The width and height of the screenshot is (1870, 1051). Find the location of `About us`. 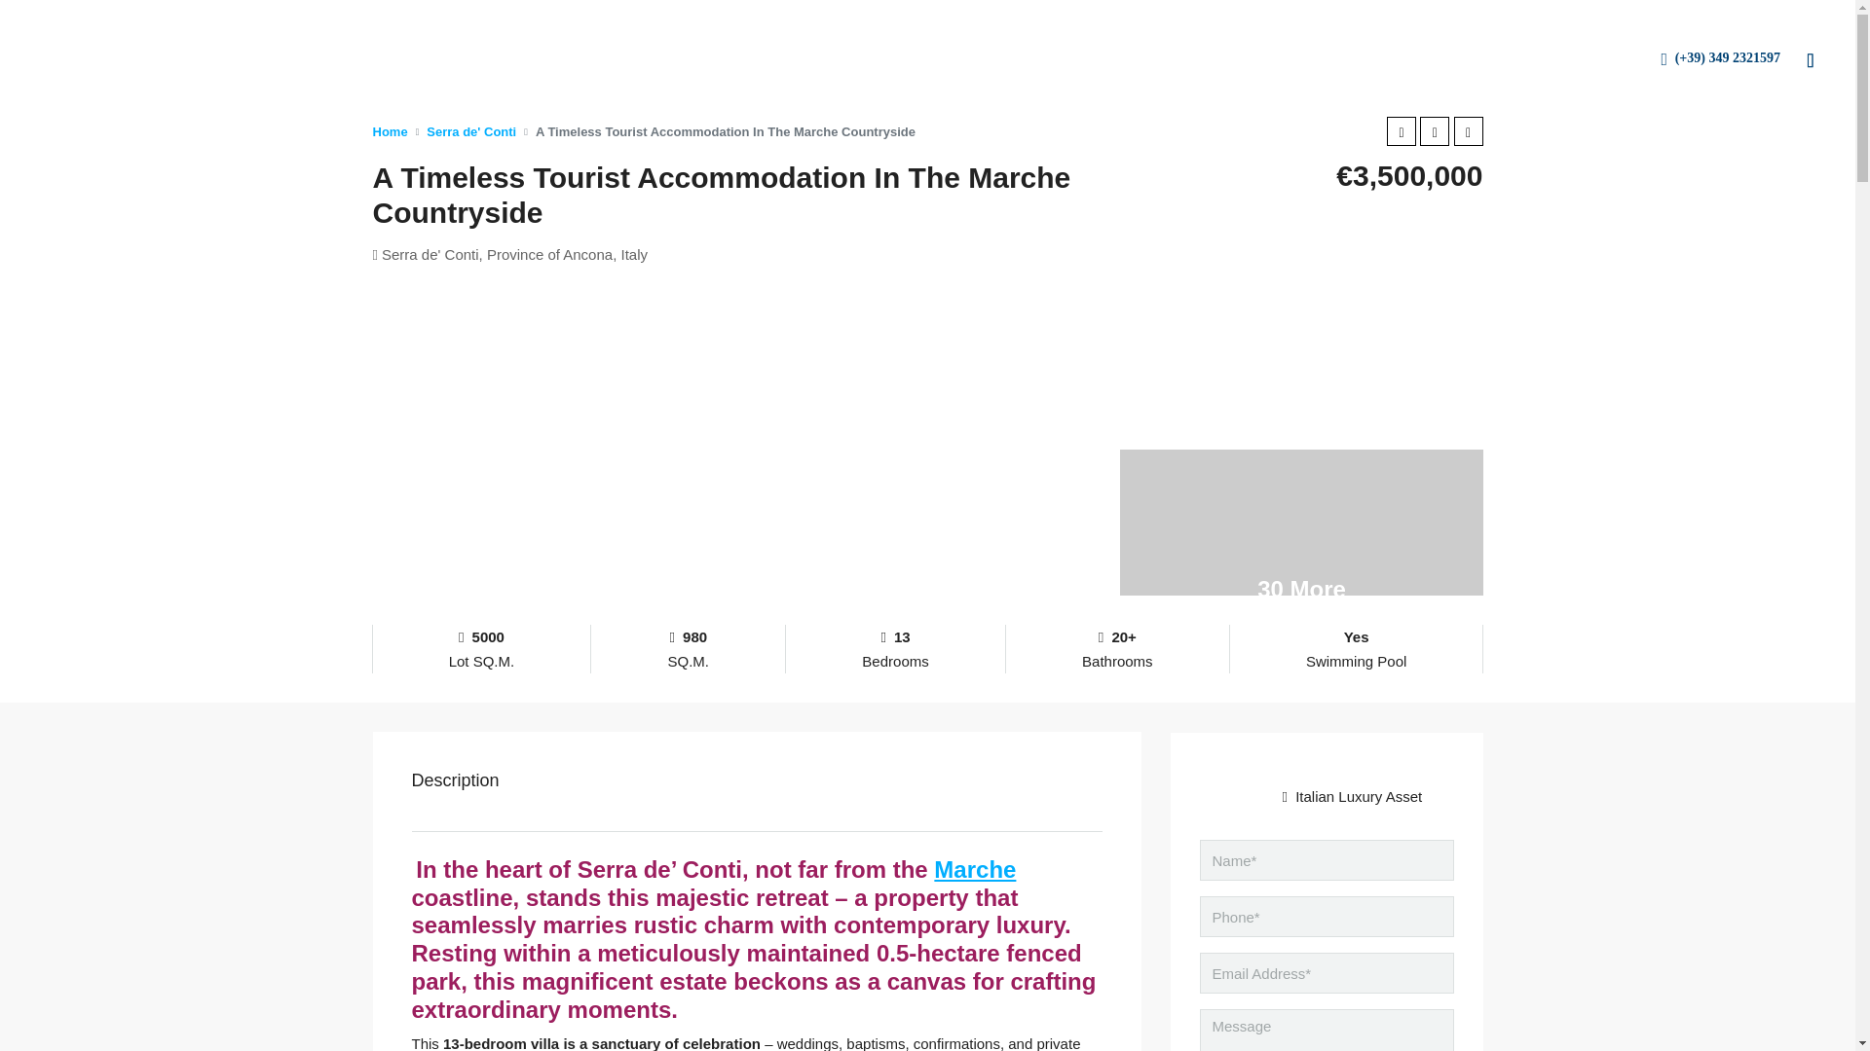

About us is located at coordinates (358, 58).